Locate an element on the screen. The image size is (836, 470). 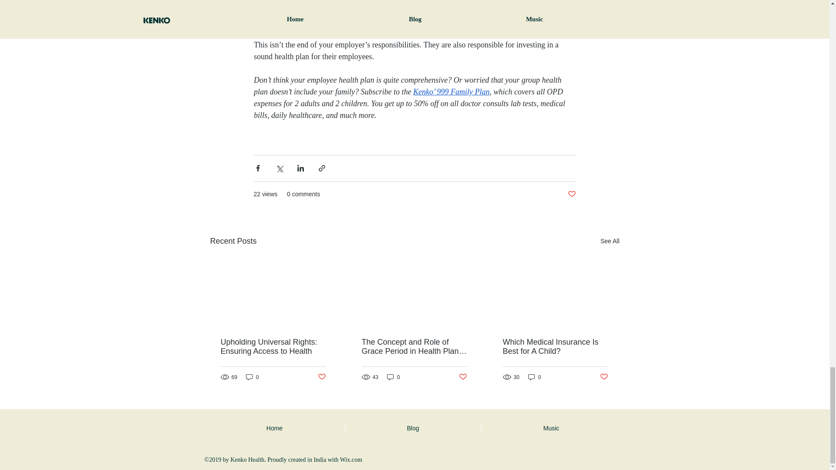
See All is located at coordinates (610, 241).